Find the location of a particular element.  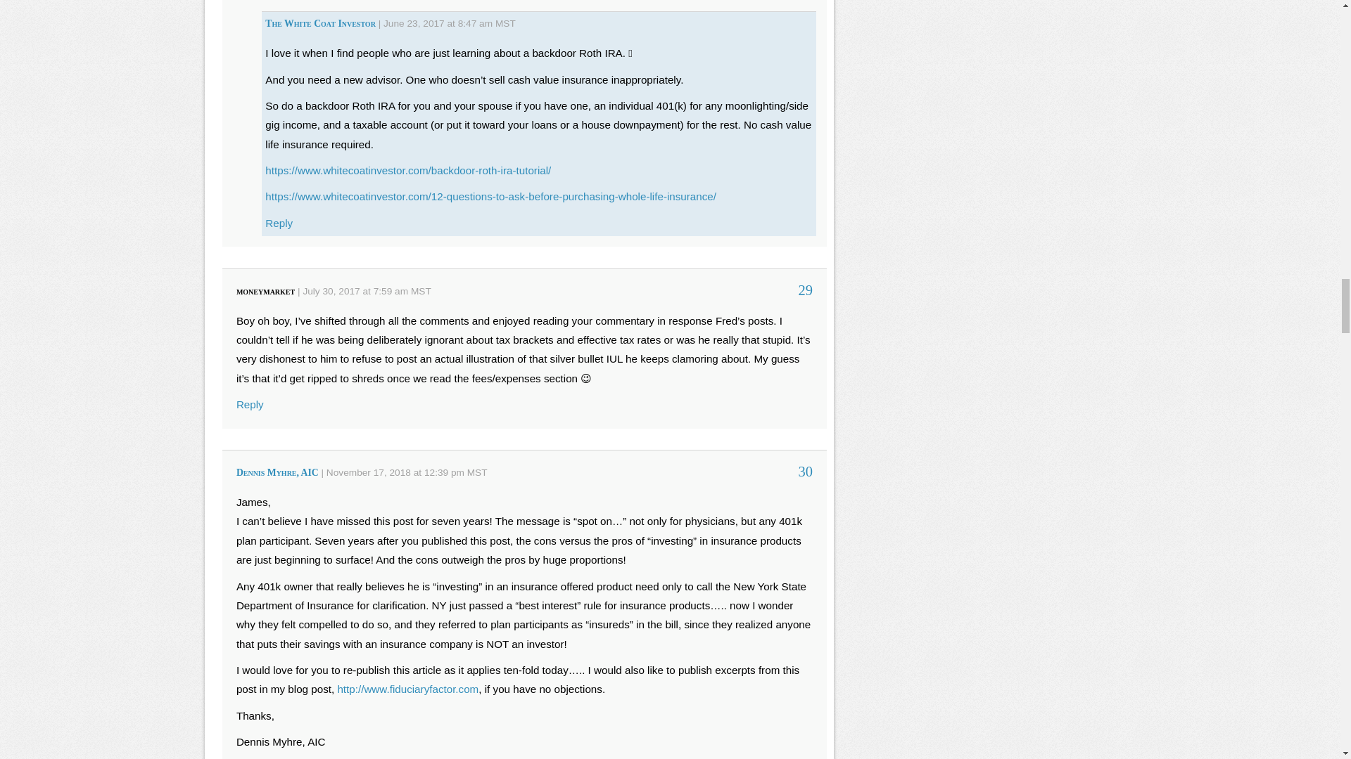

Mountain Standard Time is located at coordinates (477, 472).